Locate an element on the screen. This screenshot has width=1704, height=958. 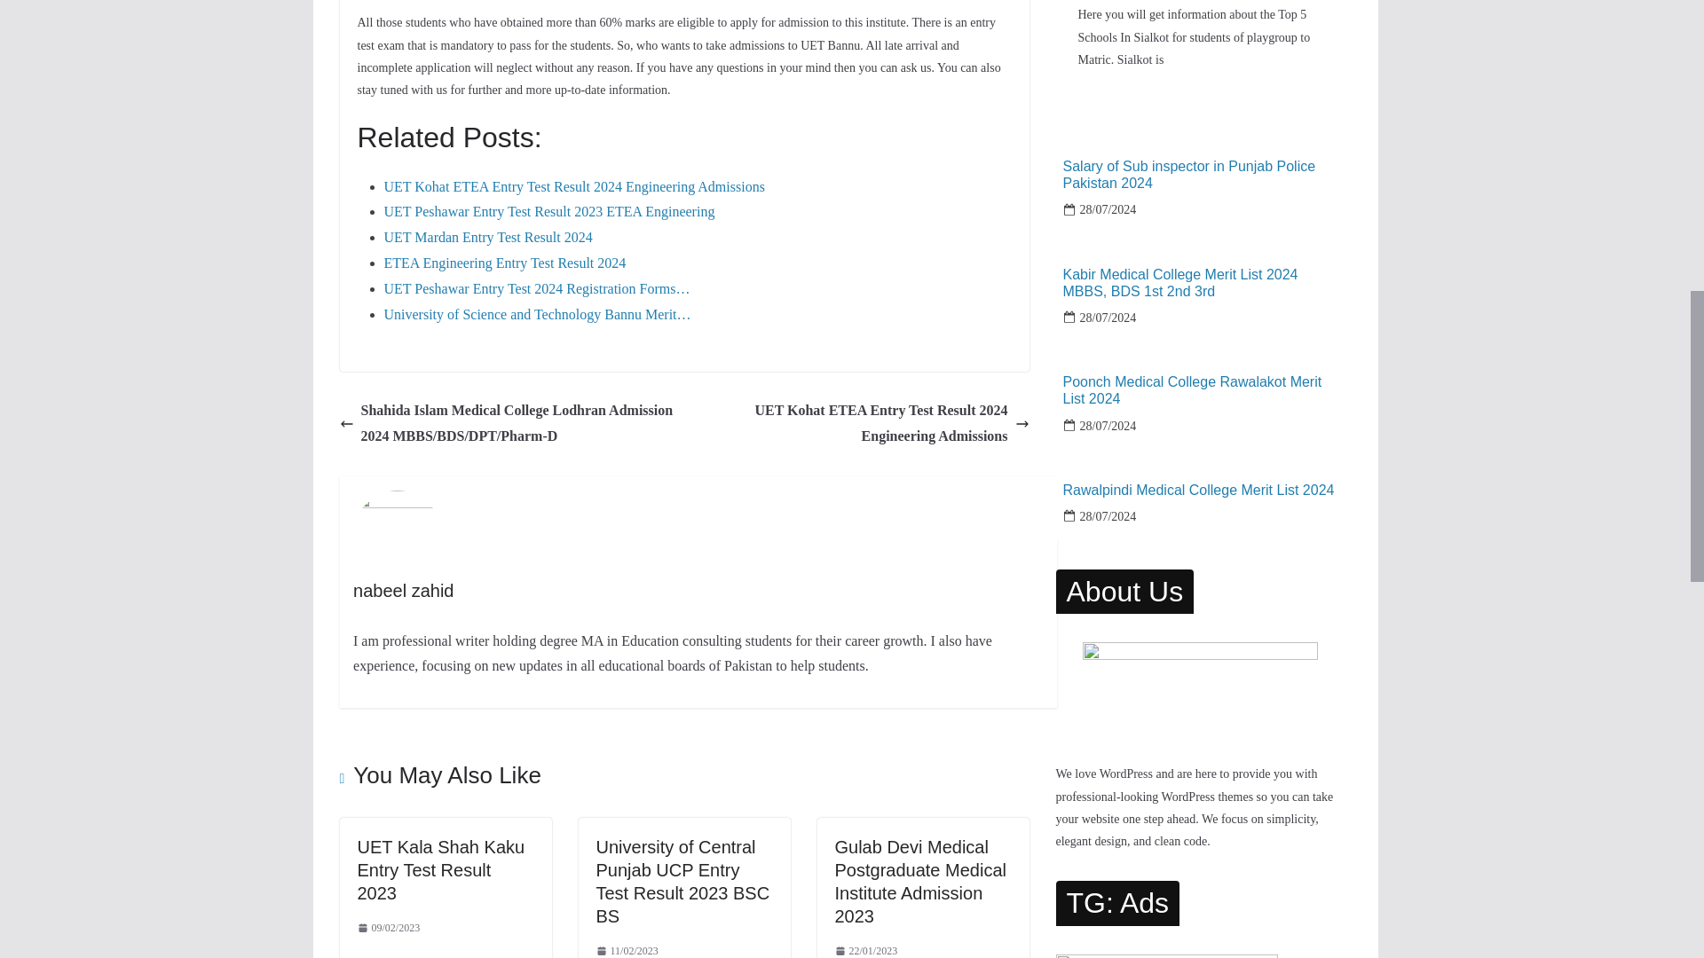
UET Kohat ETEA Entry Test Result 2024 Engineering Admissions is located at coordinates (573, 186).